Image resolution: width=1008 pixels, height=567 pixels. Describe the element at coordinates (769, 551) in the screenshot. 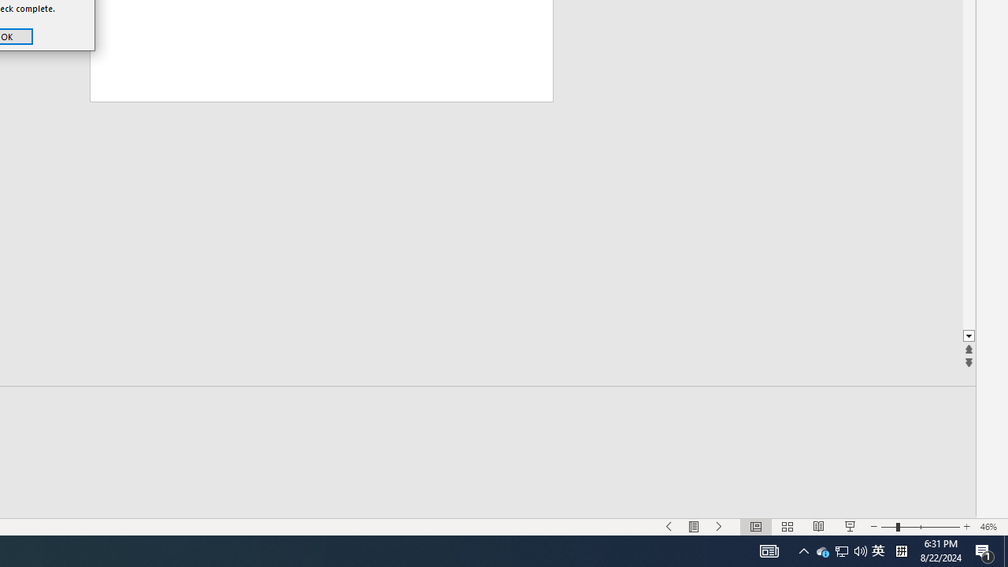

I see `Menu On` at that location.